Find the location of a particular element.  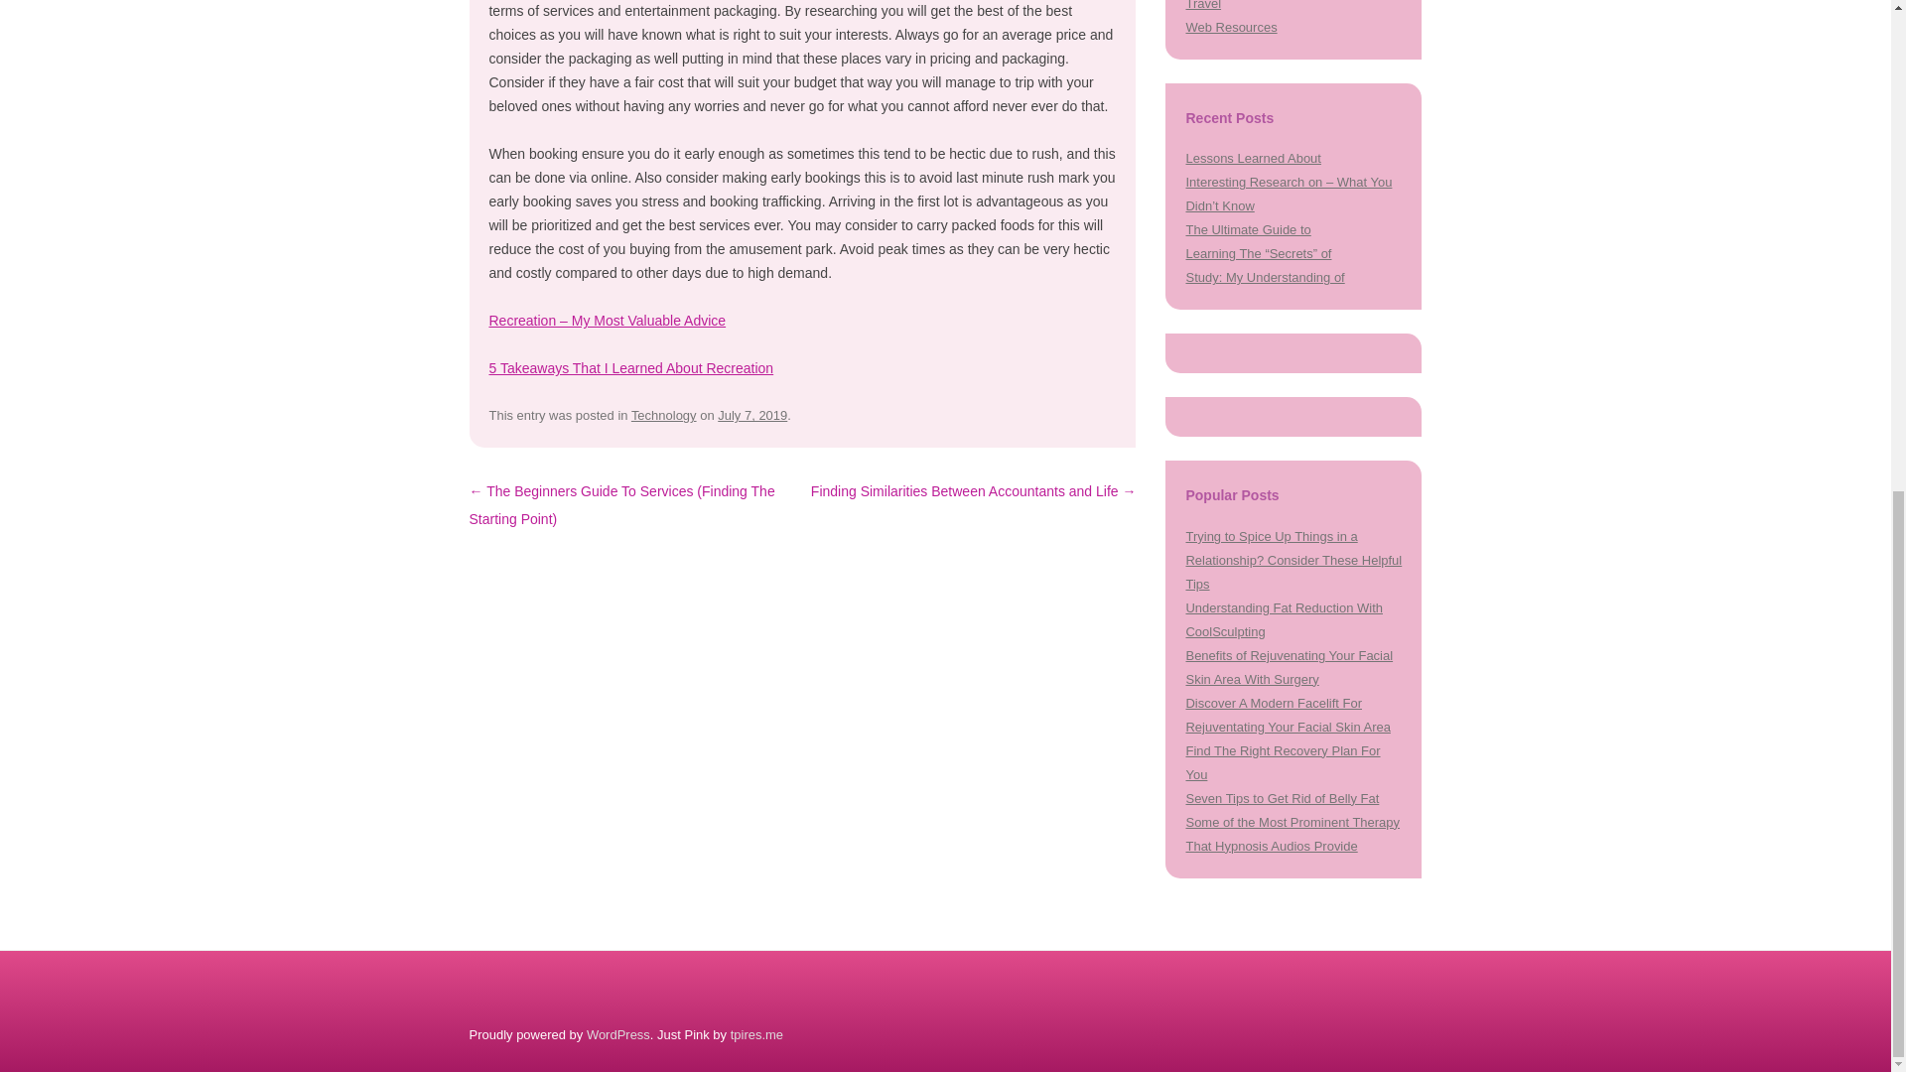

Lessons Learned About is located at coordinates (1253, 159).